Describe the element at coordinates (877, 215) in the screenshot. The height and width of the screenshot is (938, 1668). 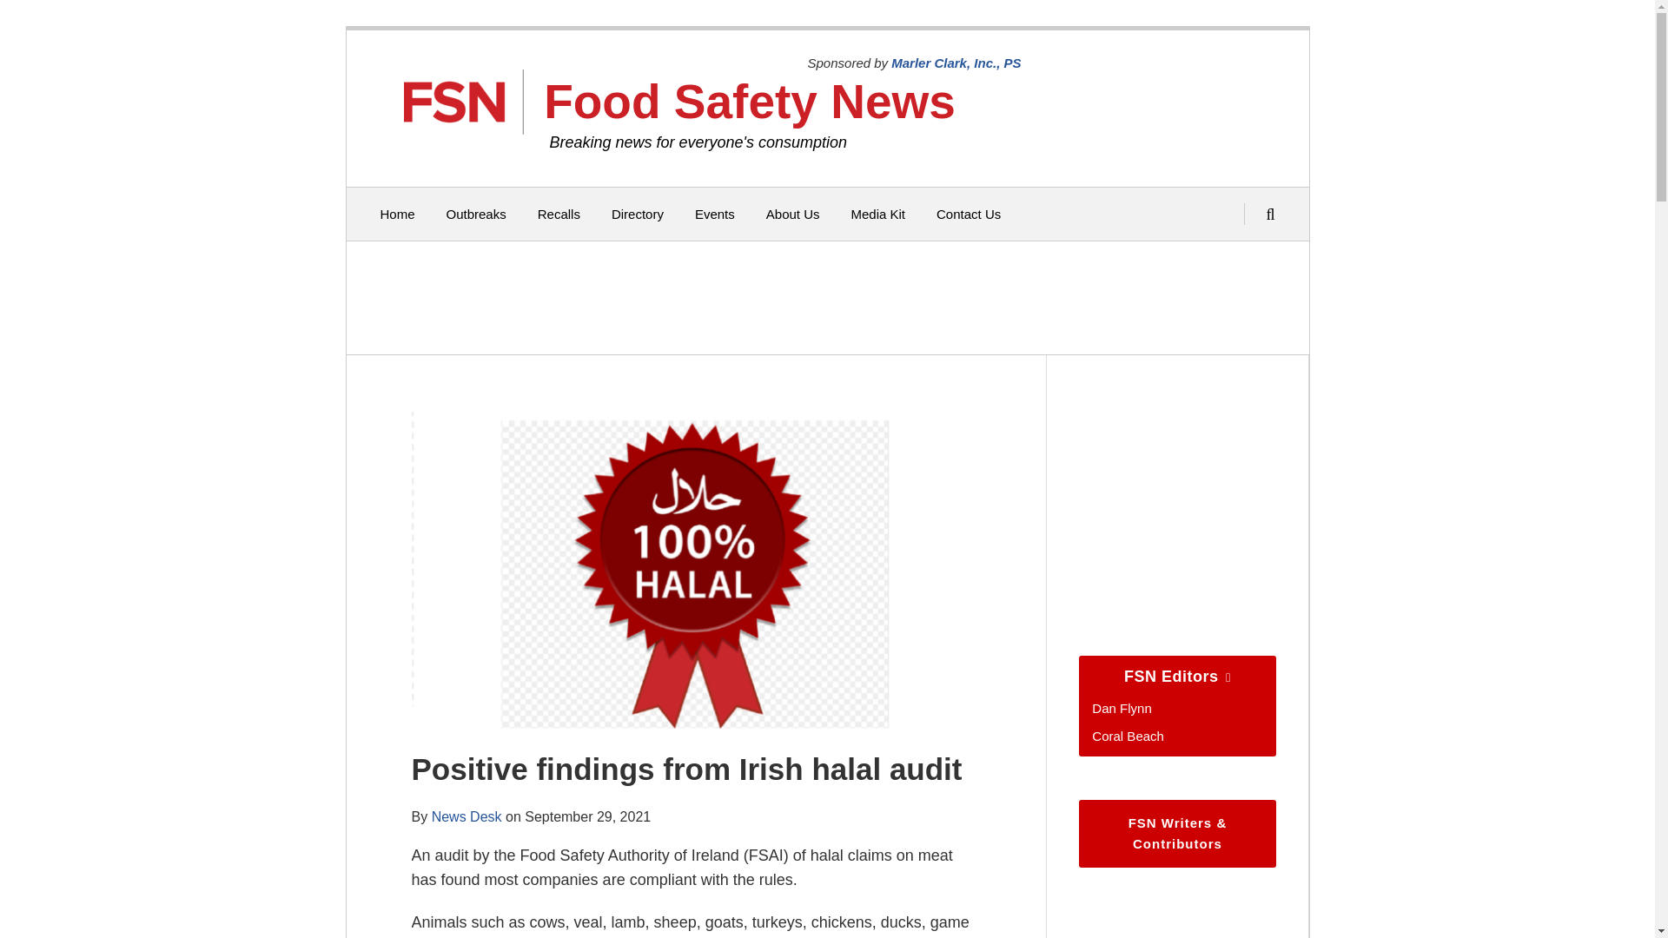
I see `Media Kit` at that location.